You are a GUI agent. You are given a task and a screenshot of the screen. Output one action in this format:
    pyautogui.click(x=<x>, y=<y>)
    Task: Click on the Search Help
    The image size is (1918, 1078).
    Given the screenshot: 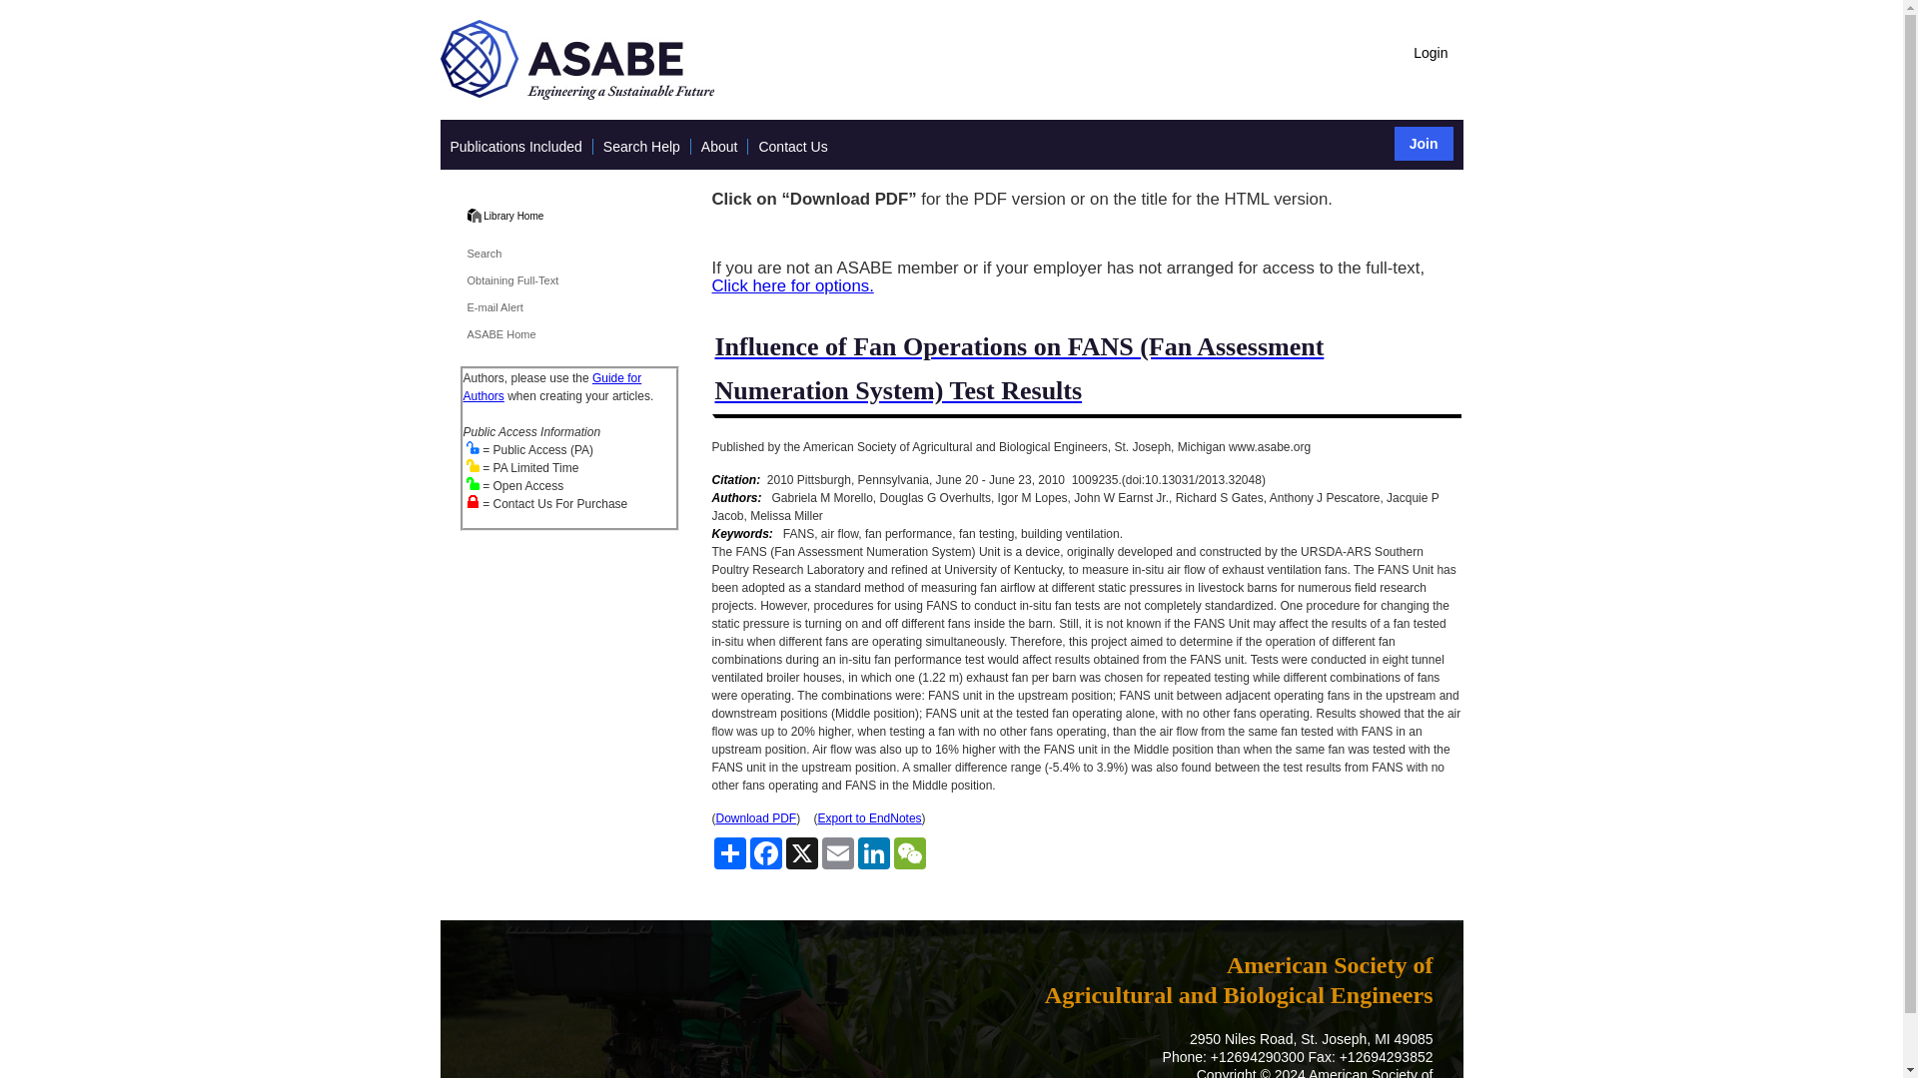 What is the action you would take?
    pyautogui.click(x=641, y=147)
    